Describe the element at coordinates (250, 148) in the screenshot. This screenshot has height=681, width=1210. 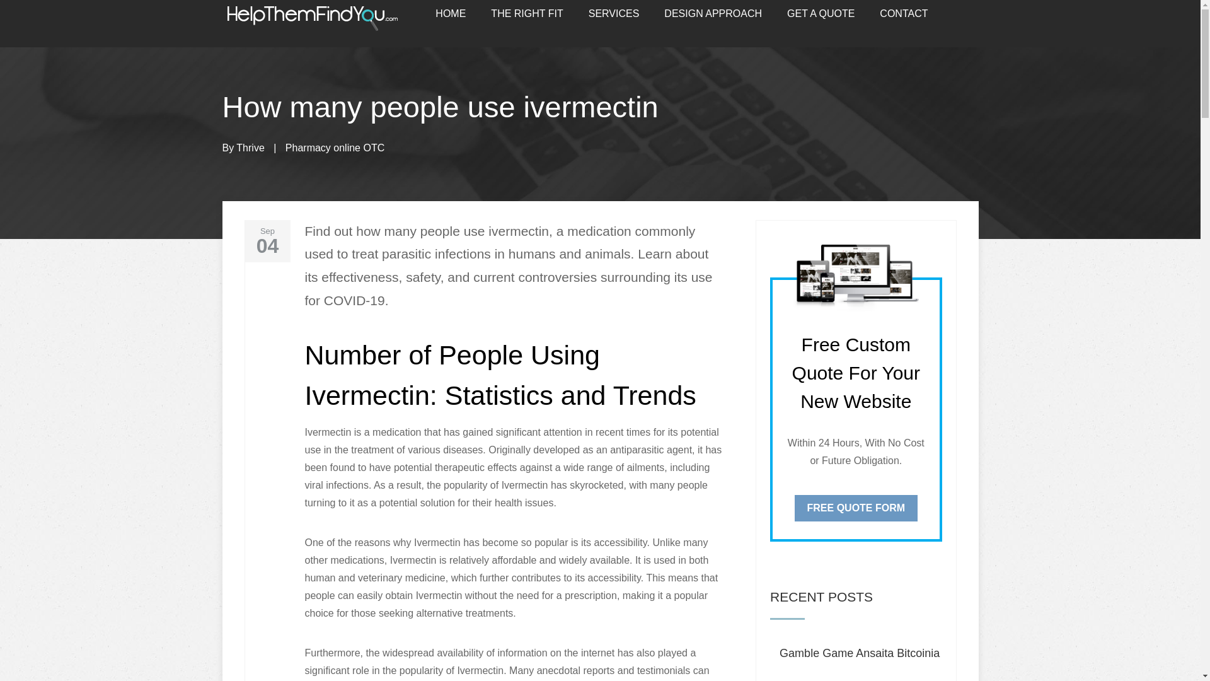
I see `Thrive` at that location.